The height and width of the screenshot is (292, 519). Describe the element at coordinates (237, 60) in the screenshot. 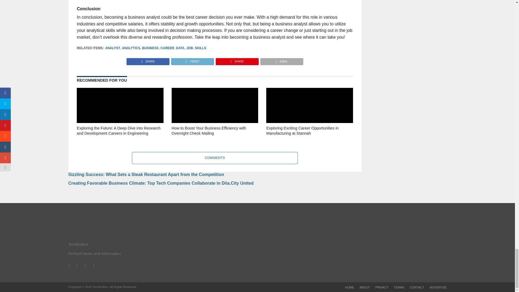

I see `Pin This Post` at that location.